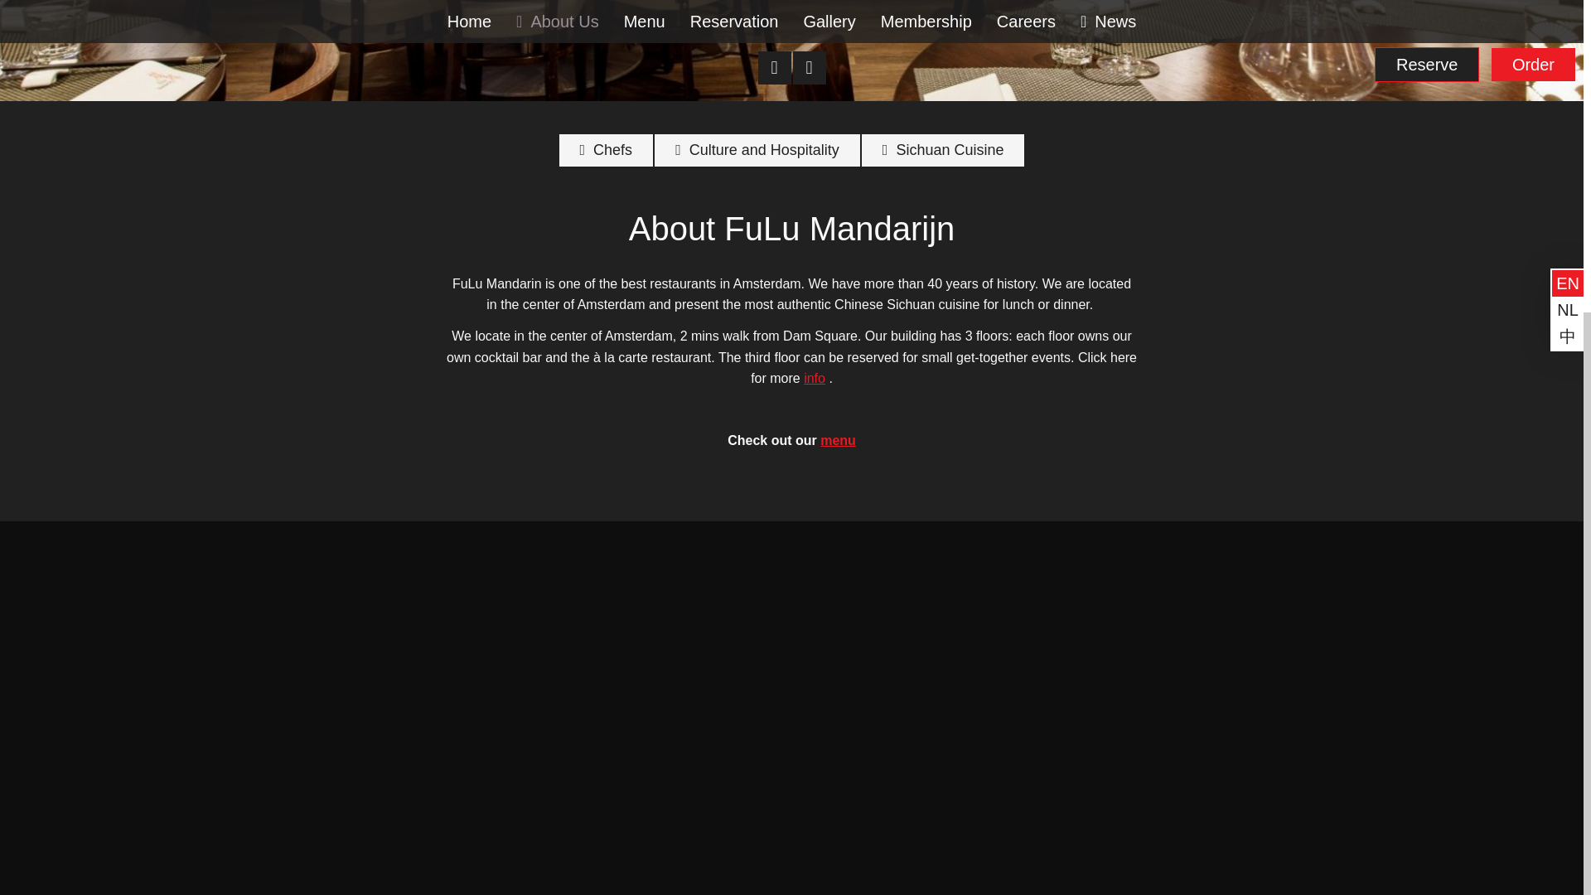 The height and width of the screenshot is (895, 1591). I want to click on Culture and Hospitality, so click(757, 150).